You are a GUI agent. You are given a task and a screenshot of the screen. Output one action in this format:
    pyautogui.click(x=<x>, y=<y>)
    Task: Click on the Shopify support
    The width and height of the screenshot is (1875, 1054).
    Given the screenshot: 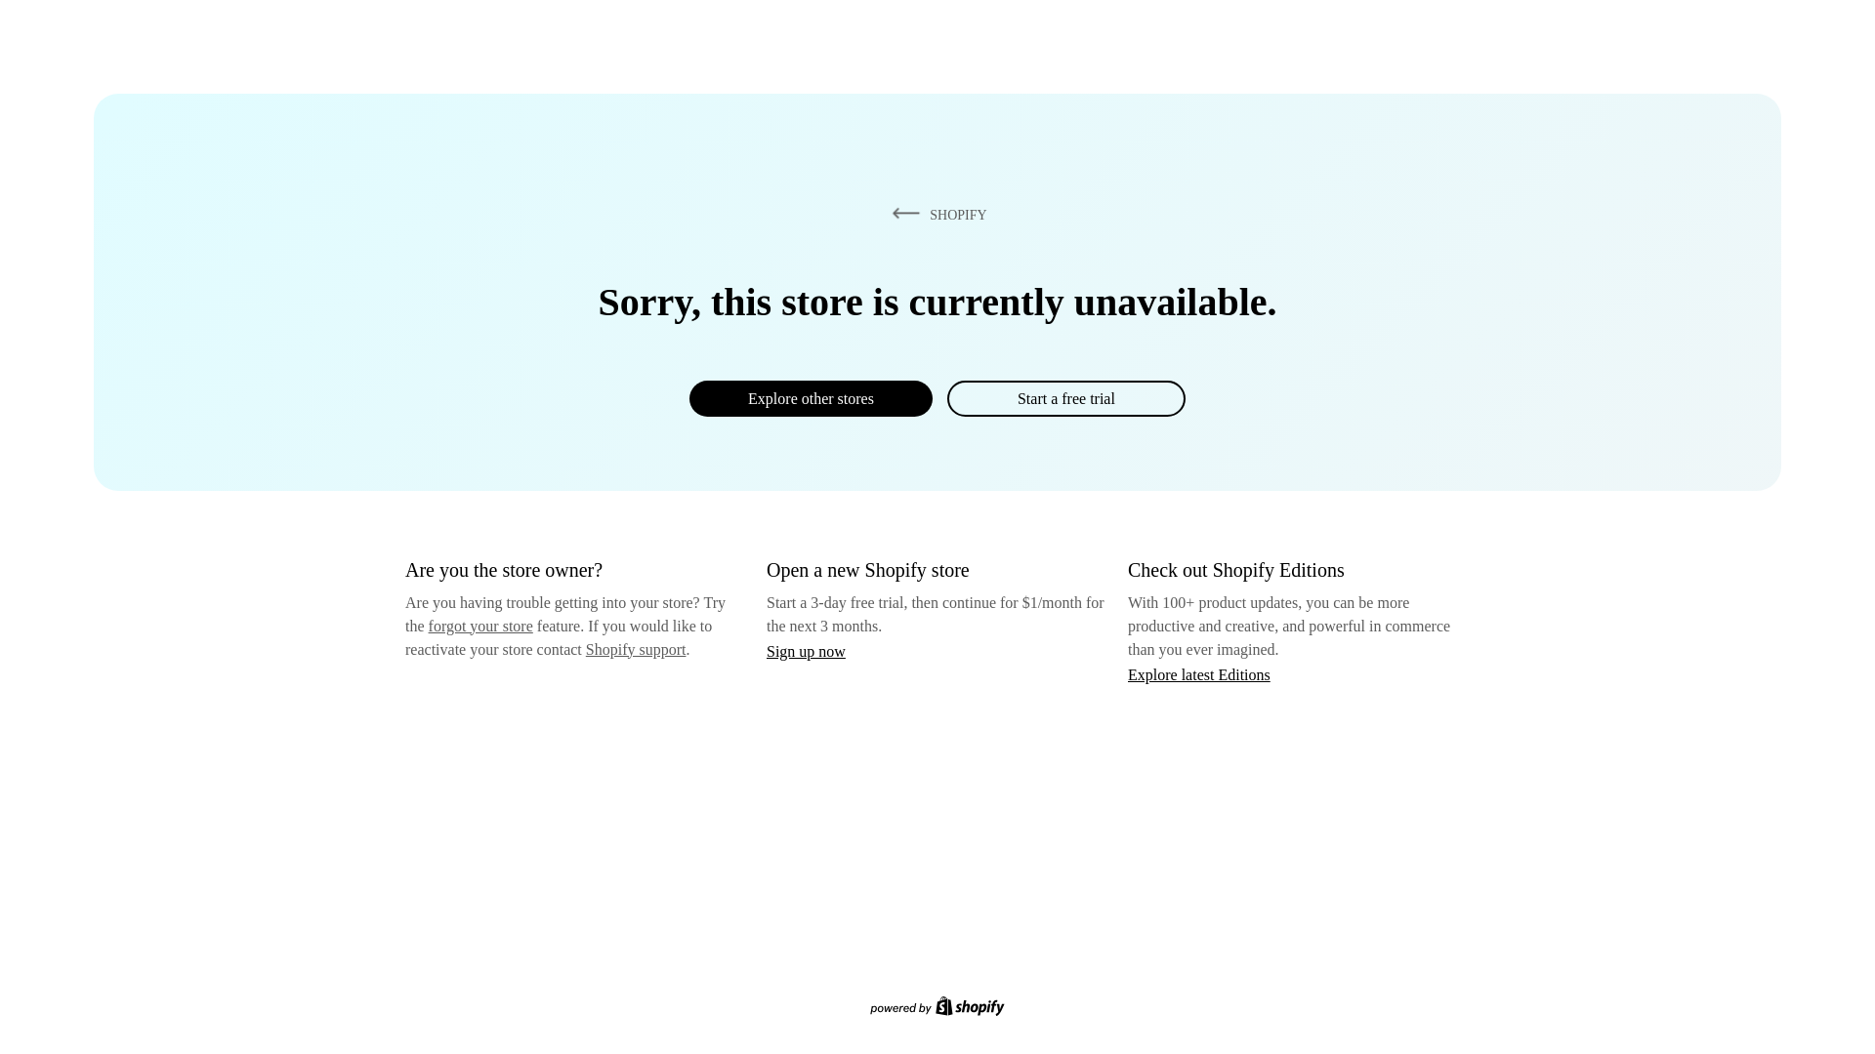 What is the action you would take?
    pyautogui.click(x=635, y=648)
    